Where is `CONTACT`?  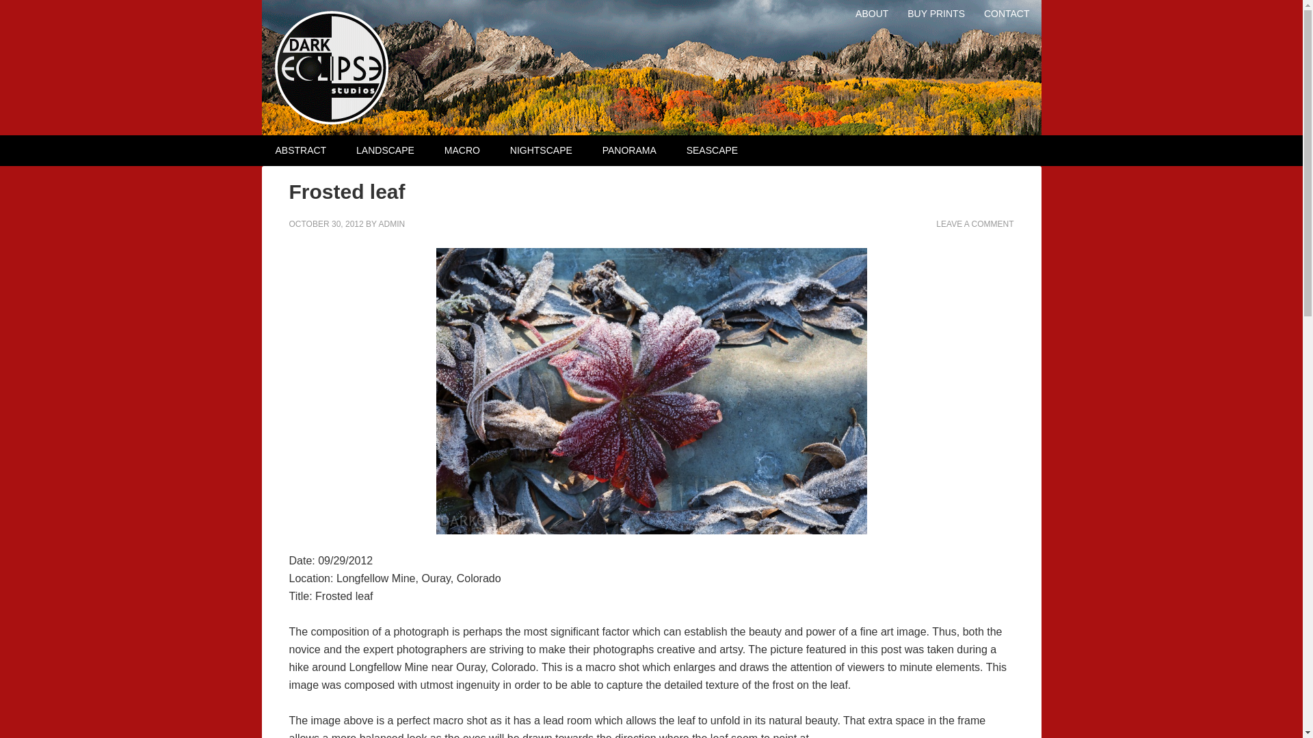
CONTACT is located at coordinates (1007, 11).